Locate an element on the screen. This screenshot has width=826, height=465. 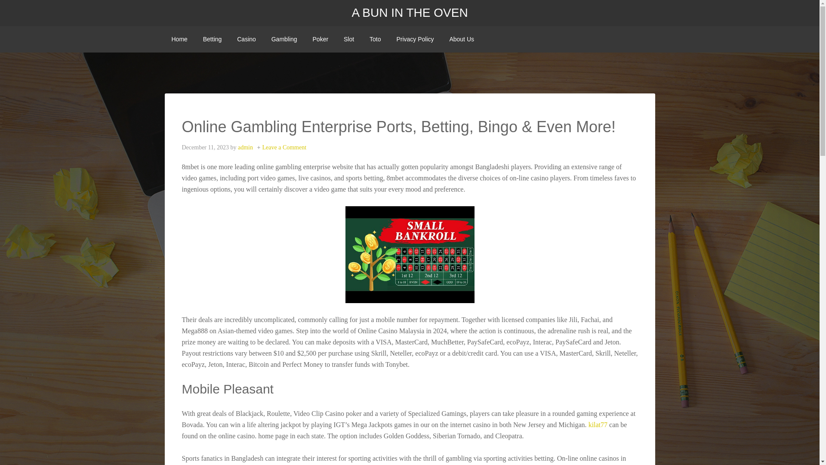
Home is located at coordinates (179, 39).